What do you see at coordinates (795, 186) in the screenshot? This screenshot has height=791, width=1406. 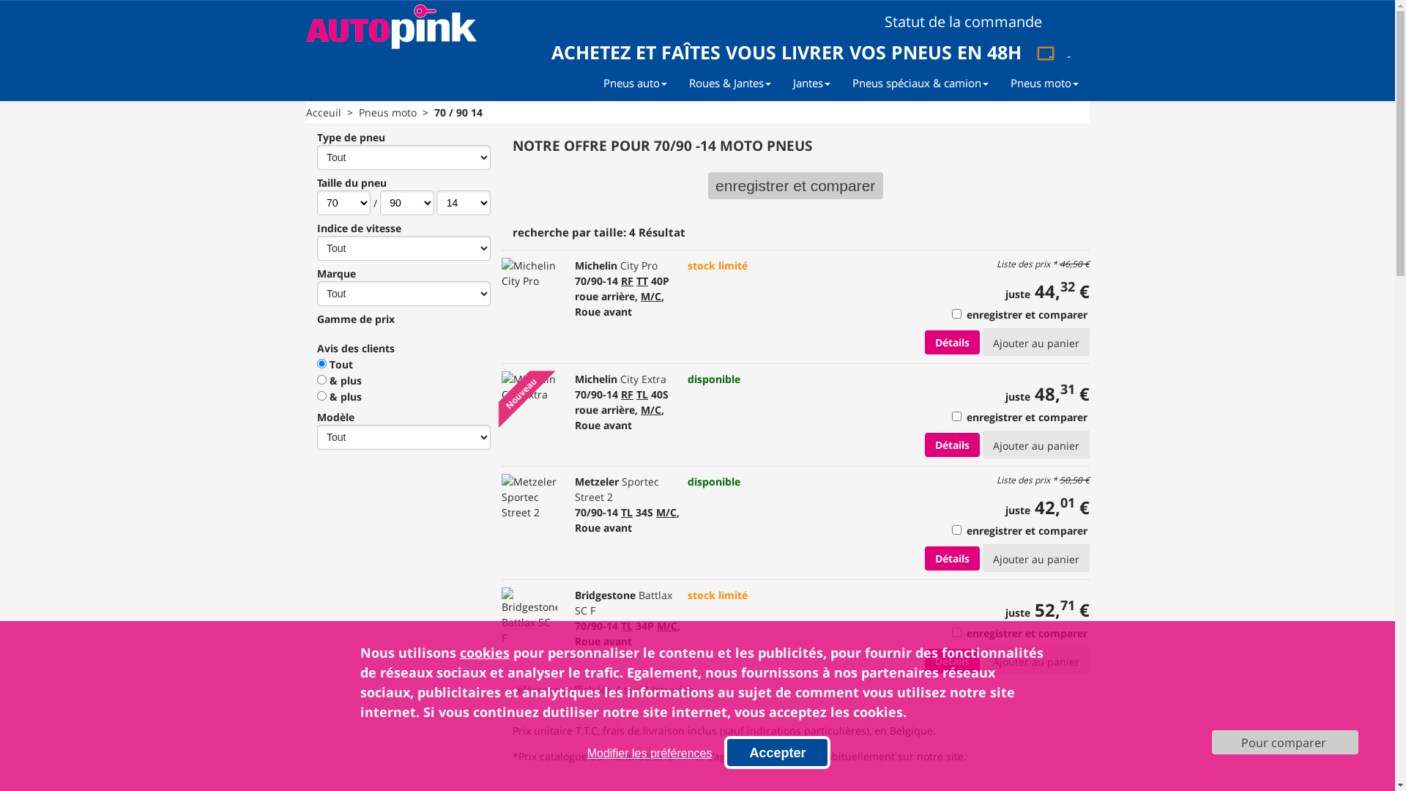 I see `enregistrer et comparer` at bounding box center [795, 186].